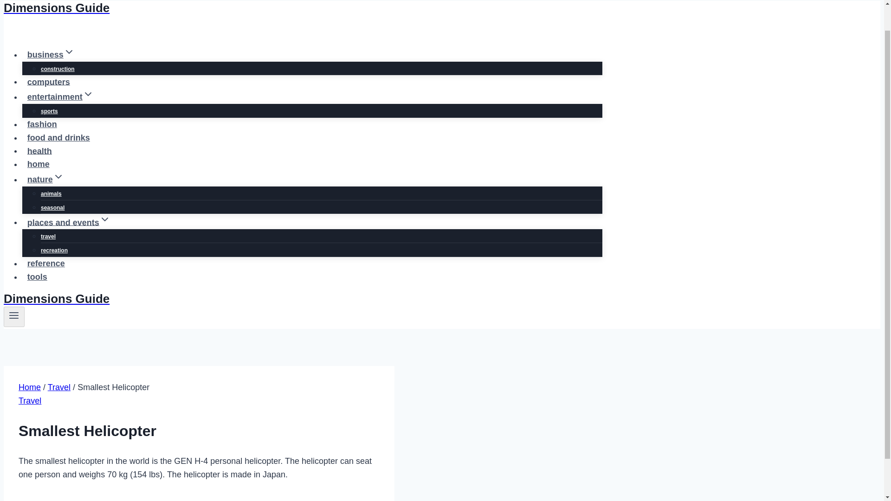 The image size is (891, 501). I want to click on Toggle Menu, so click(14, 315).